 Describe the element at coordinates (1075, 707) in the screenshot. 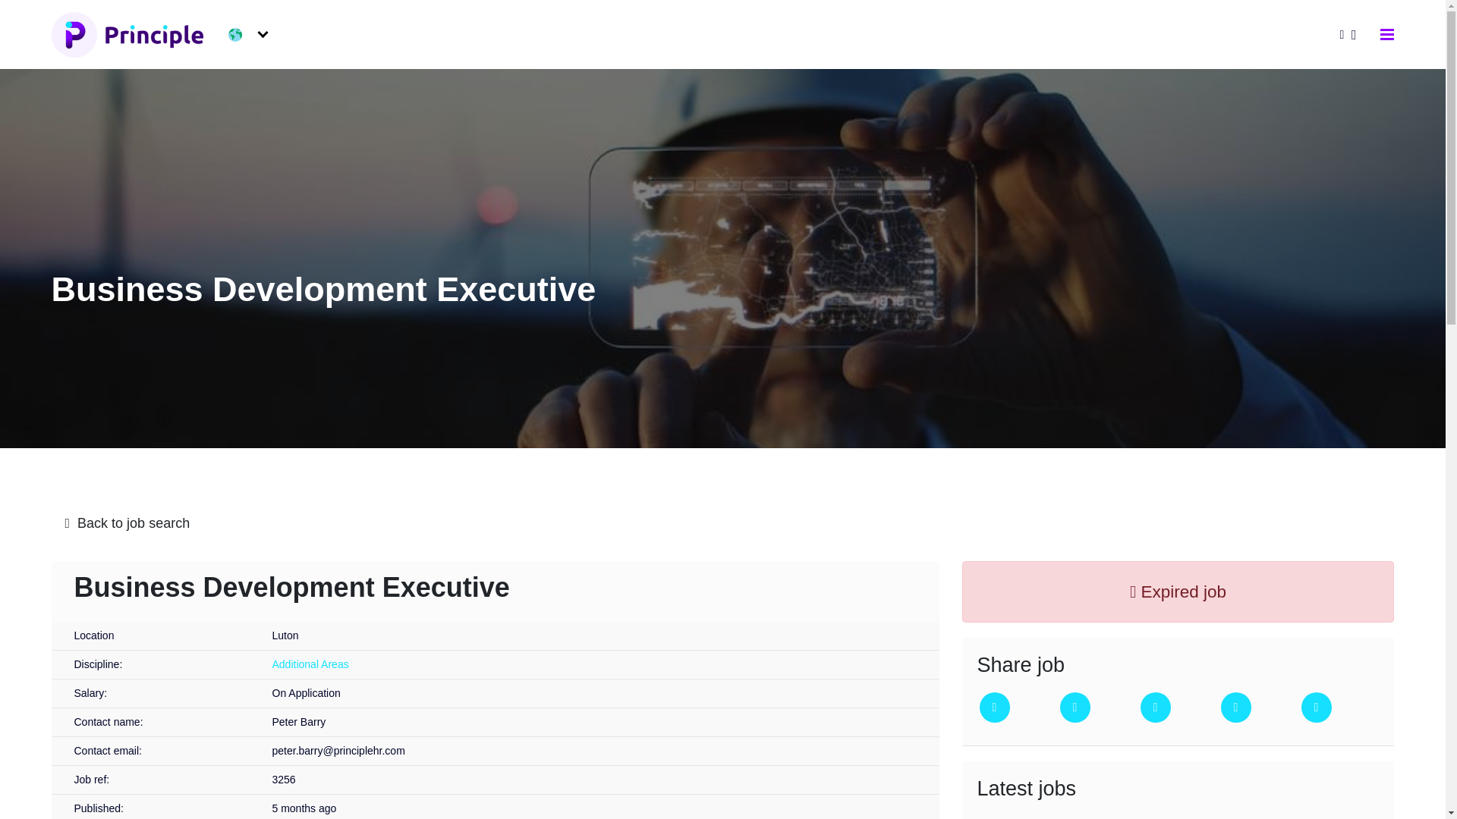

I see `share on Facebook` at that location.